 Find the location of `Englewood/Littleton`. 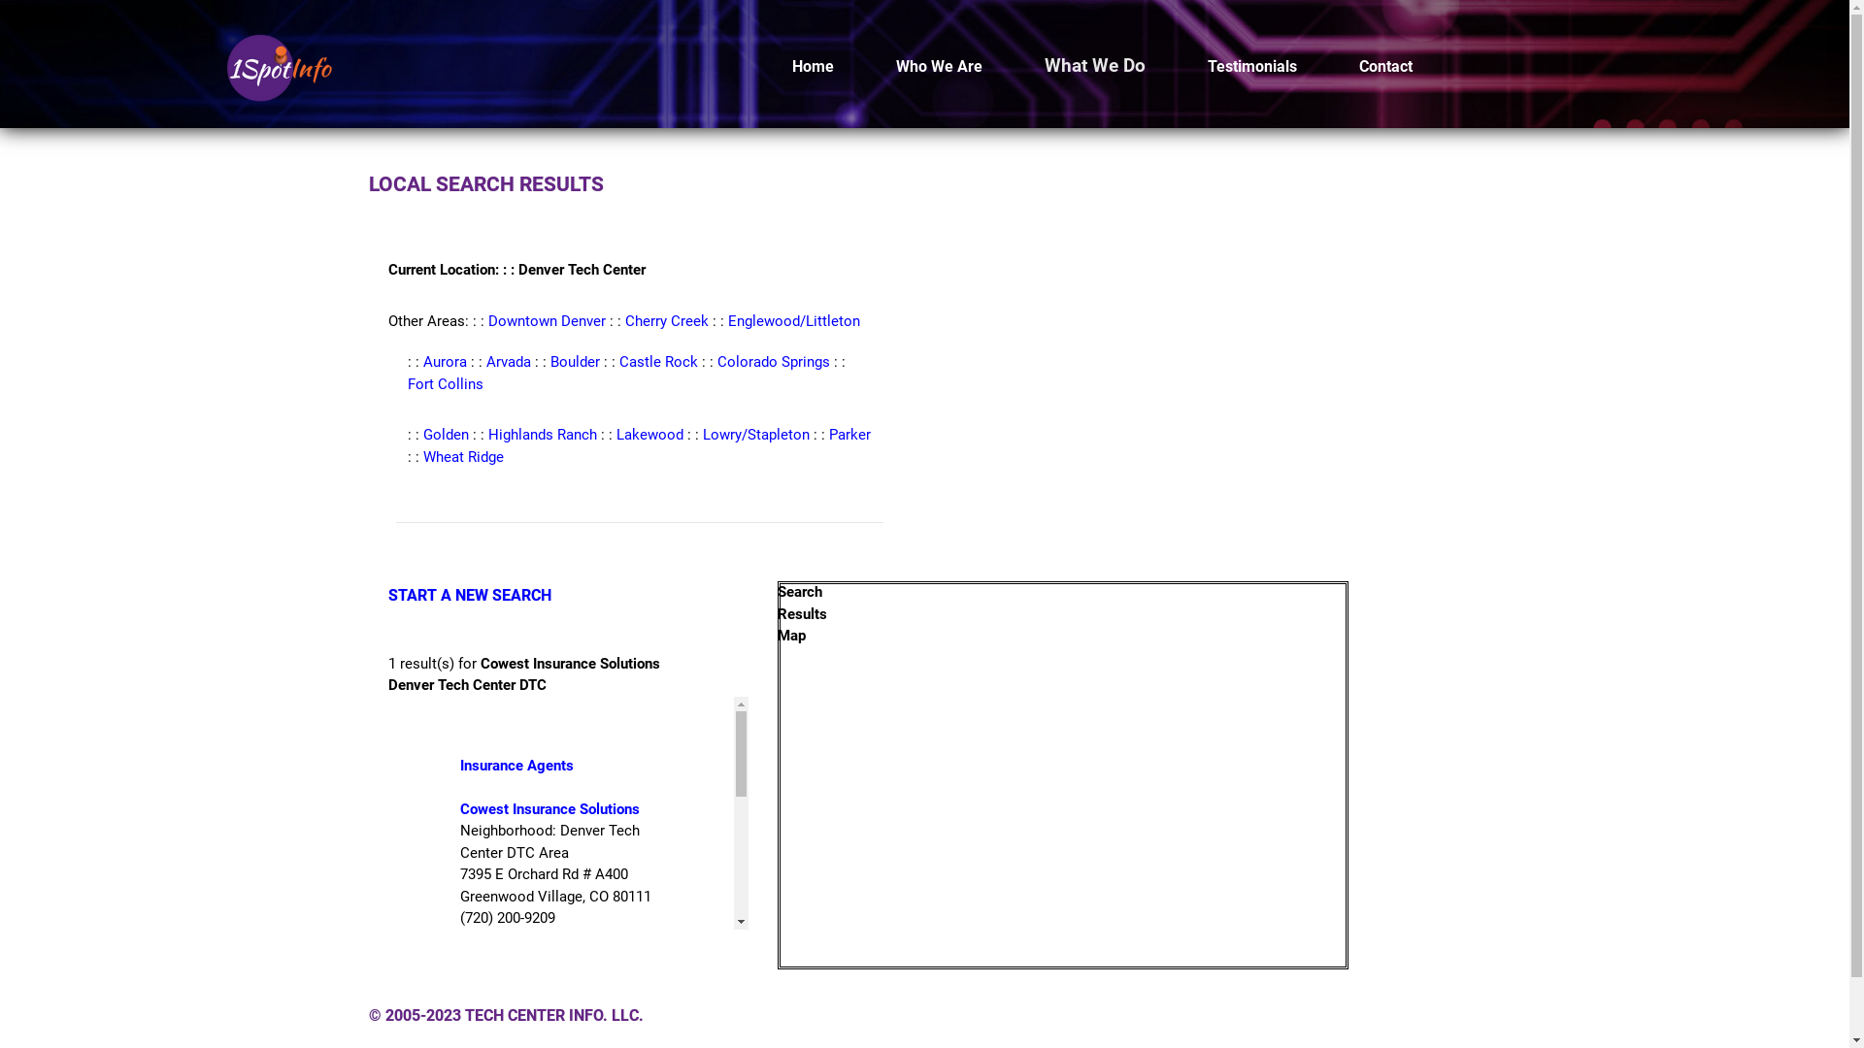

Englewood/Littleton is located at coordinates (794, 321).